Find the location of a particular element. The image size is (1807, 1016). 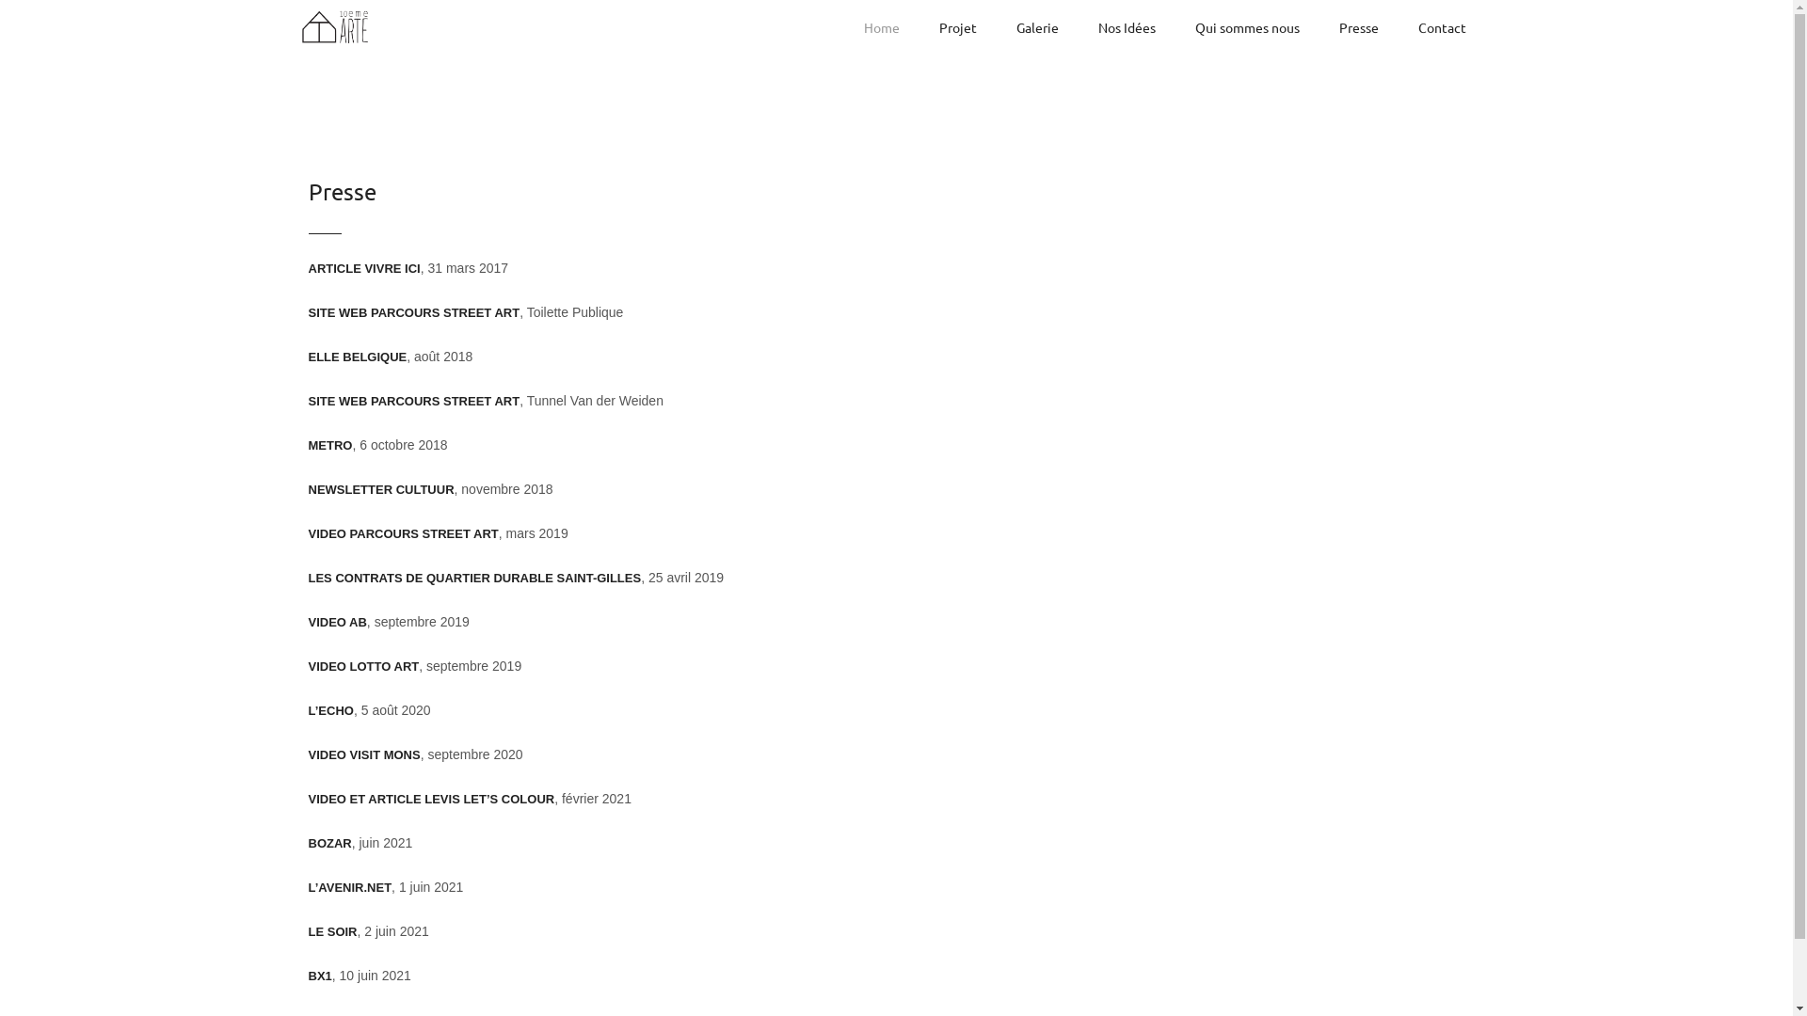

LE SOIR is located at coordinates (333, 931).